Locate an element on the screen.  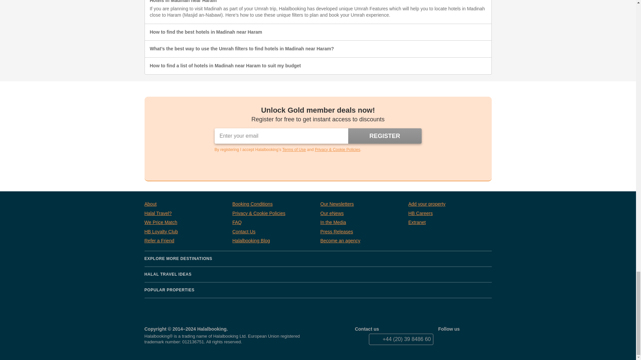
About is located at coordinates (150, 204).